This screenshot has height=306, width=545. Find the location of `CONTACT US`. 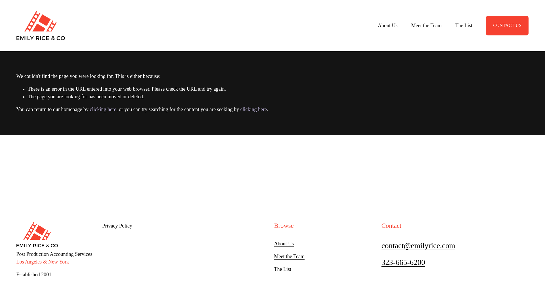

CONTACT US is located at coordinates (507, 25).